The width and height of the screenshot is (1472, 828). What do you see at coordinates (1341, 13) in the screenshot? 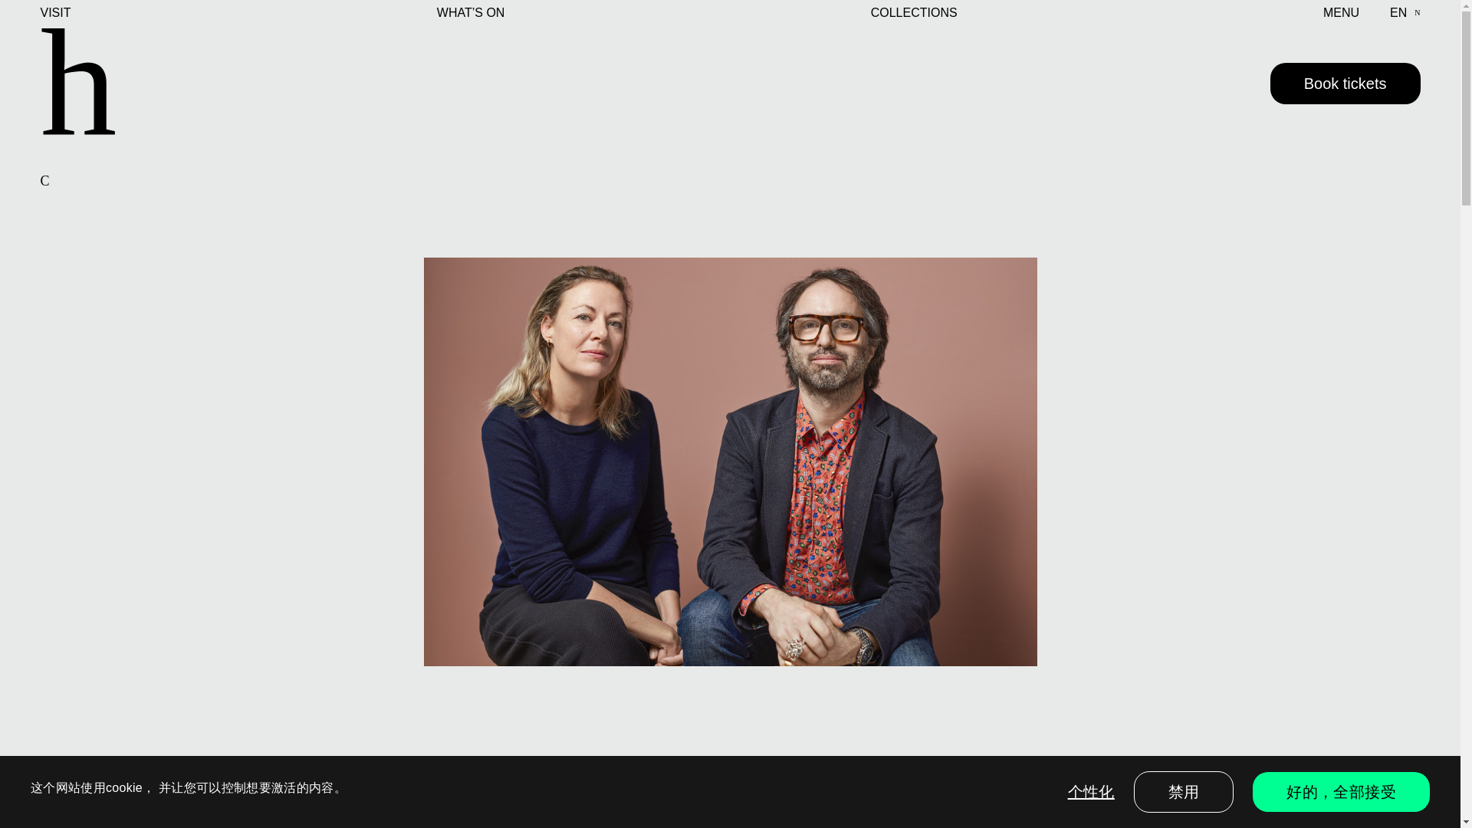
I see `Open the menu` at bounding box center [1341, 13].